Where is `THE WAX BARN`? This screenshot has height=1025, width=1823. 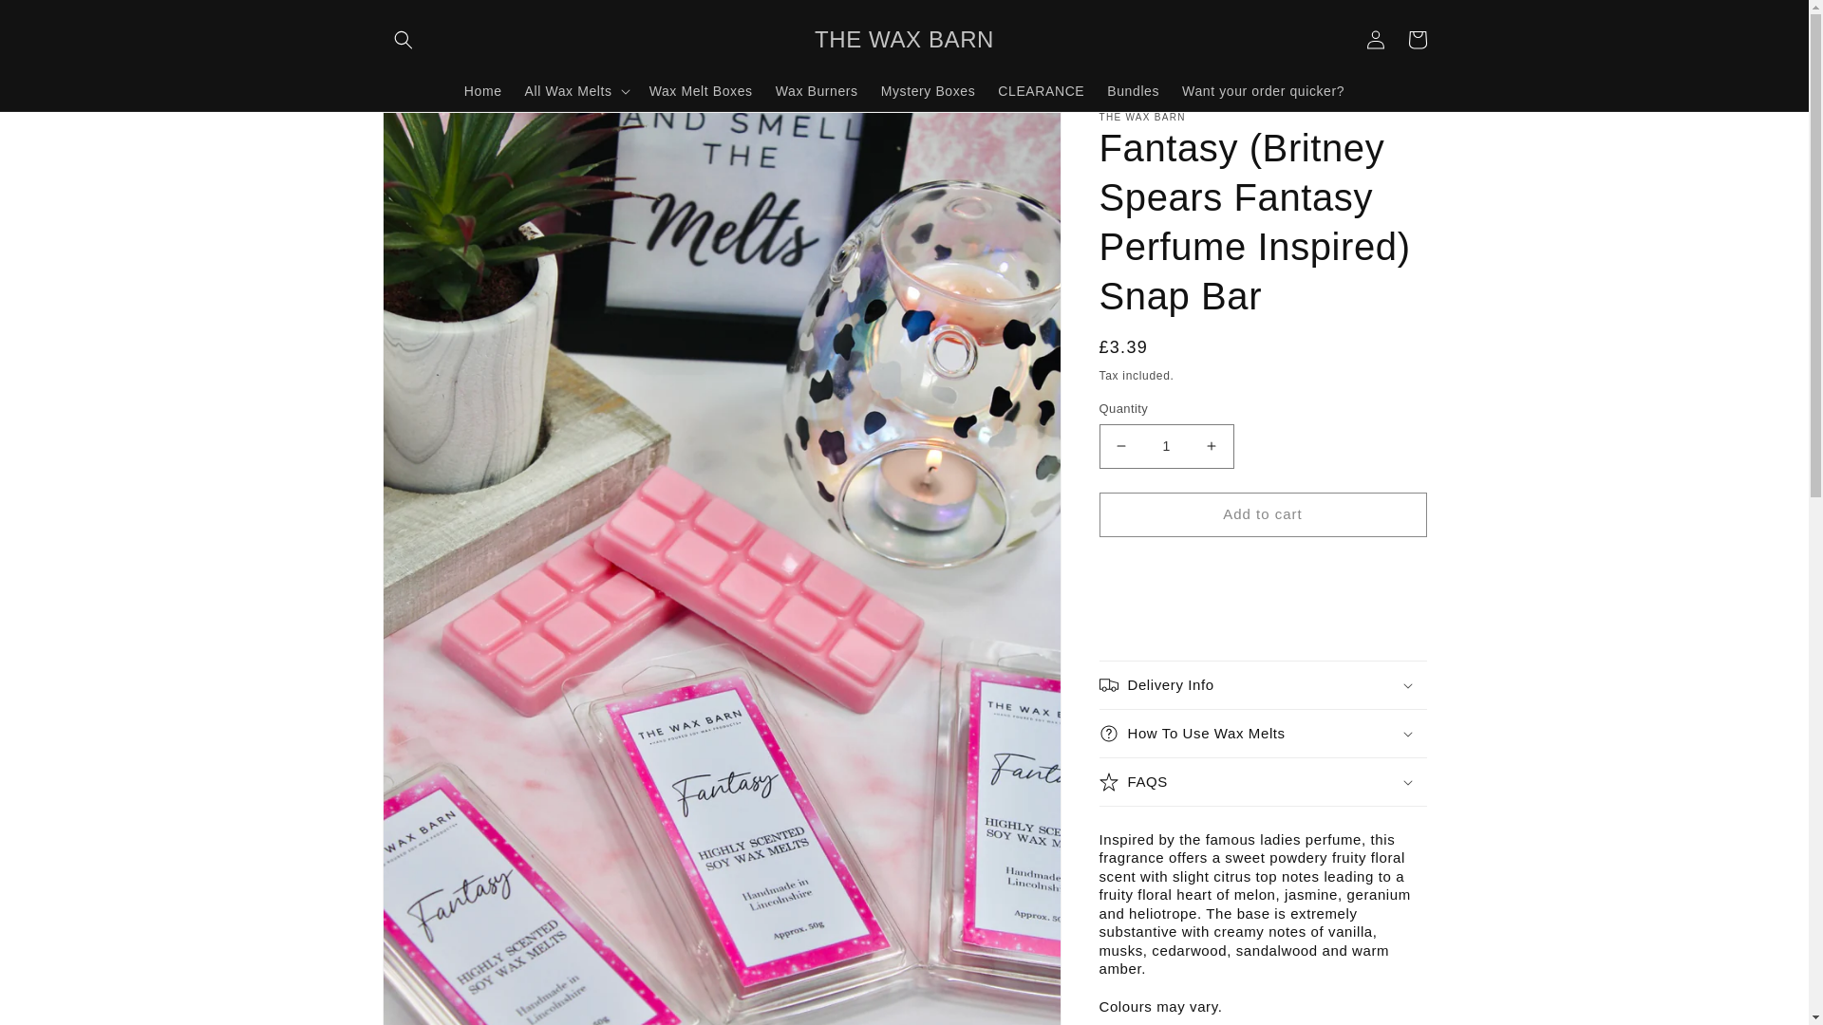 THE WAX BARN is located at coordinates (904, 38).